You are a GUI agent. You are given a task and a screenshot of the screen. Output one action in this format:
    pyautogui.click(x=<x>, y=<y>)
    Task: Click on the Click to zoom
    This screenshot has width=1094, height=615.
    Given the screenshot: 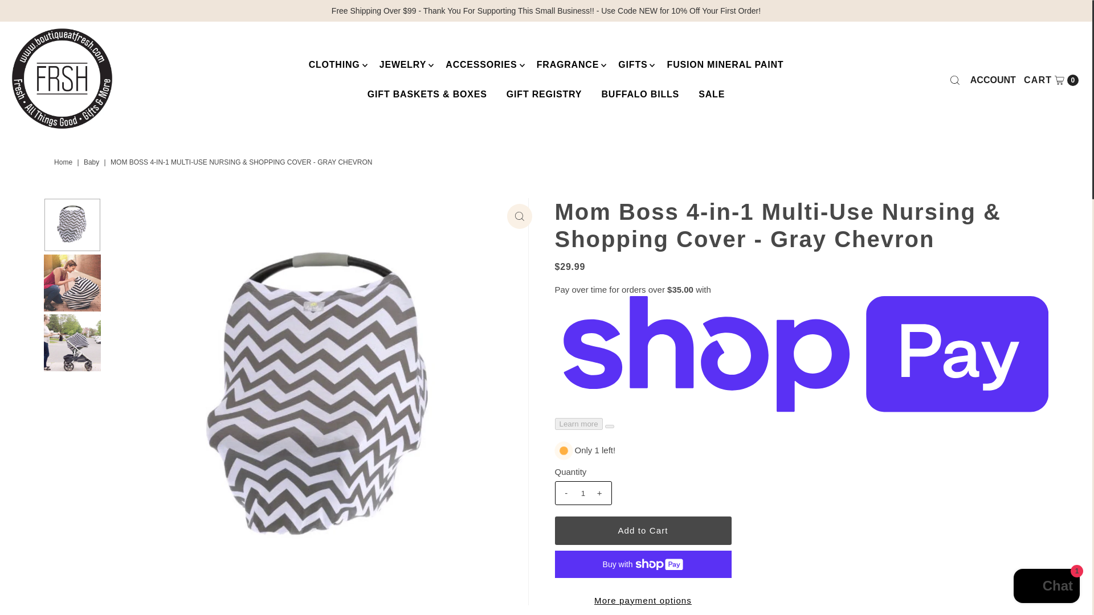 What is the action you would take?
    pyautogui.click(x=520, y=216)
    